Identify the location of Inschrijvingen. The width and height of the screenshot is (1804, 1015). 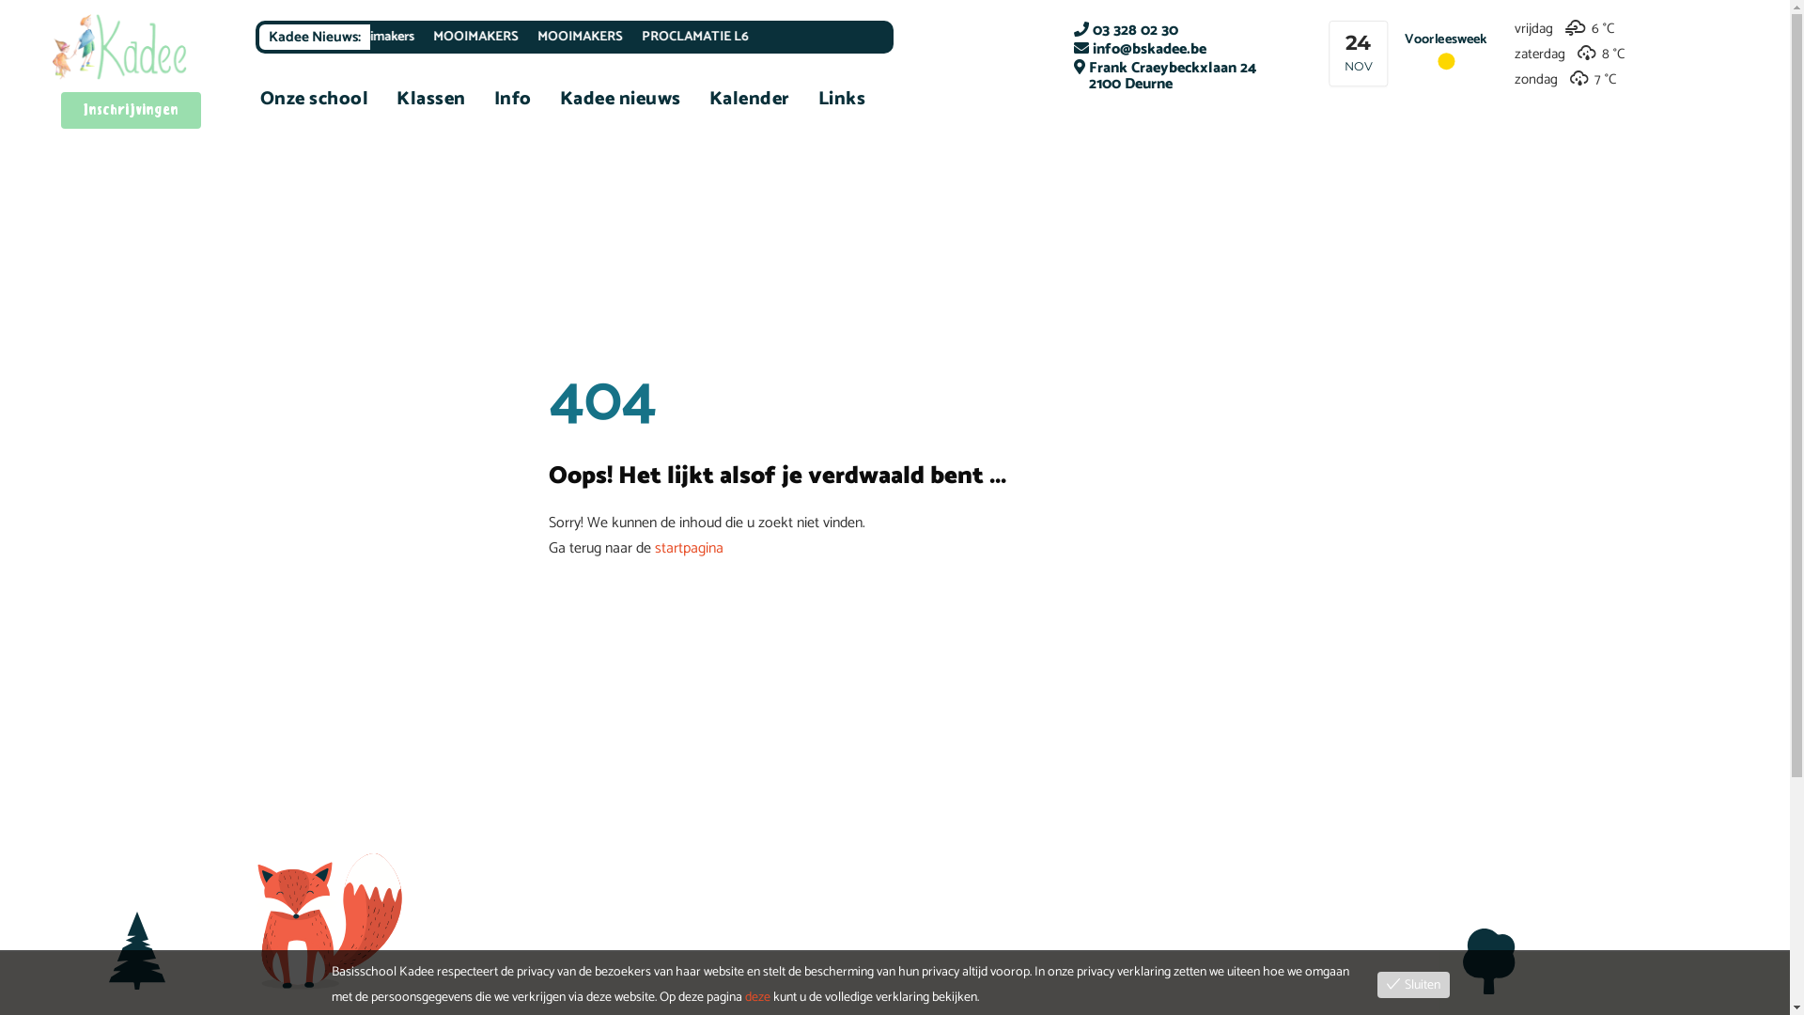
(132, 111).